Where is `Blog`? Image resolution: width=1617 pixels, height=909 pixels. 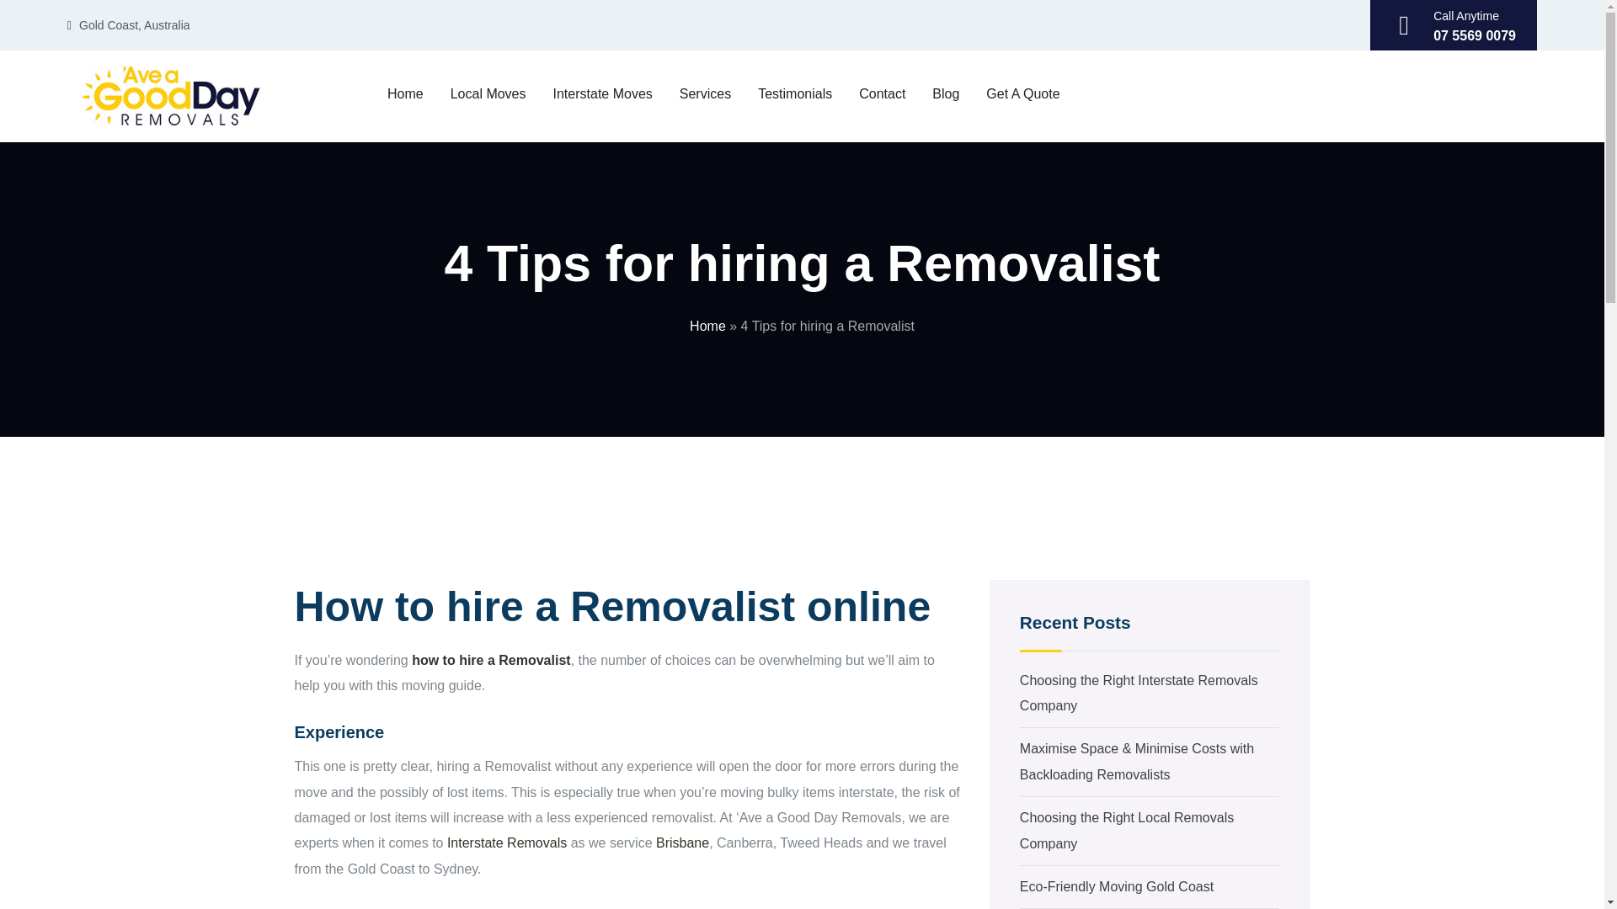 Blog is located at coordinates (945, 93).